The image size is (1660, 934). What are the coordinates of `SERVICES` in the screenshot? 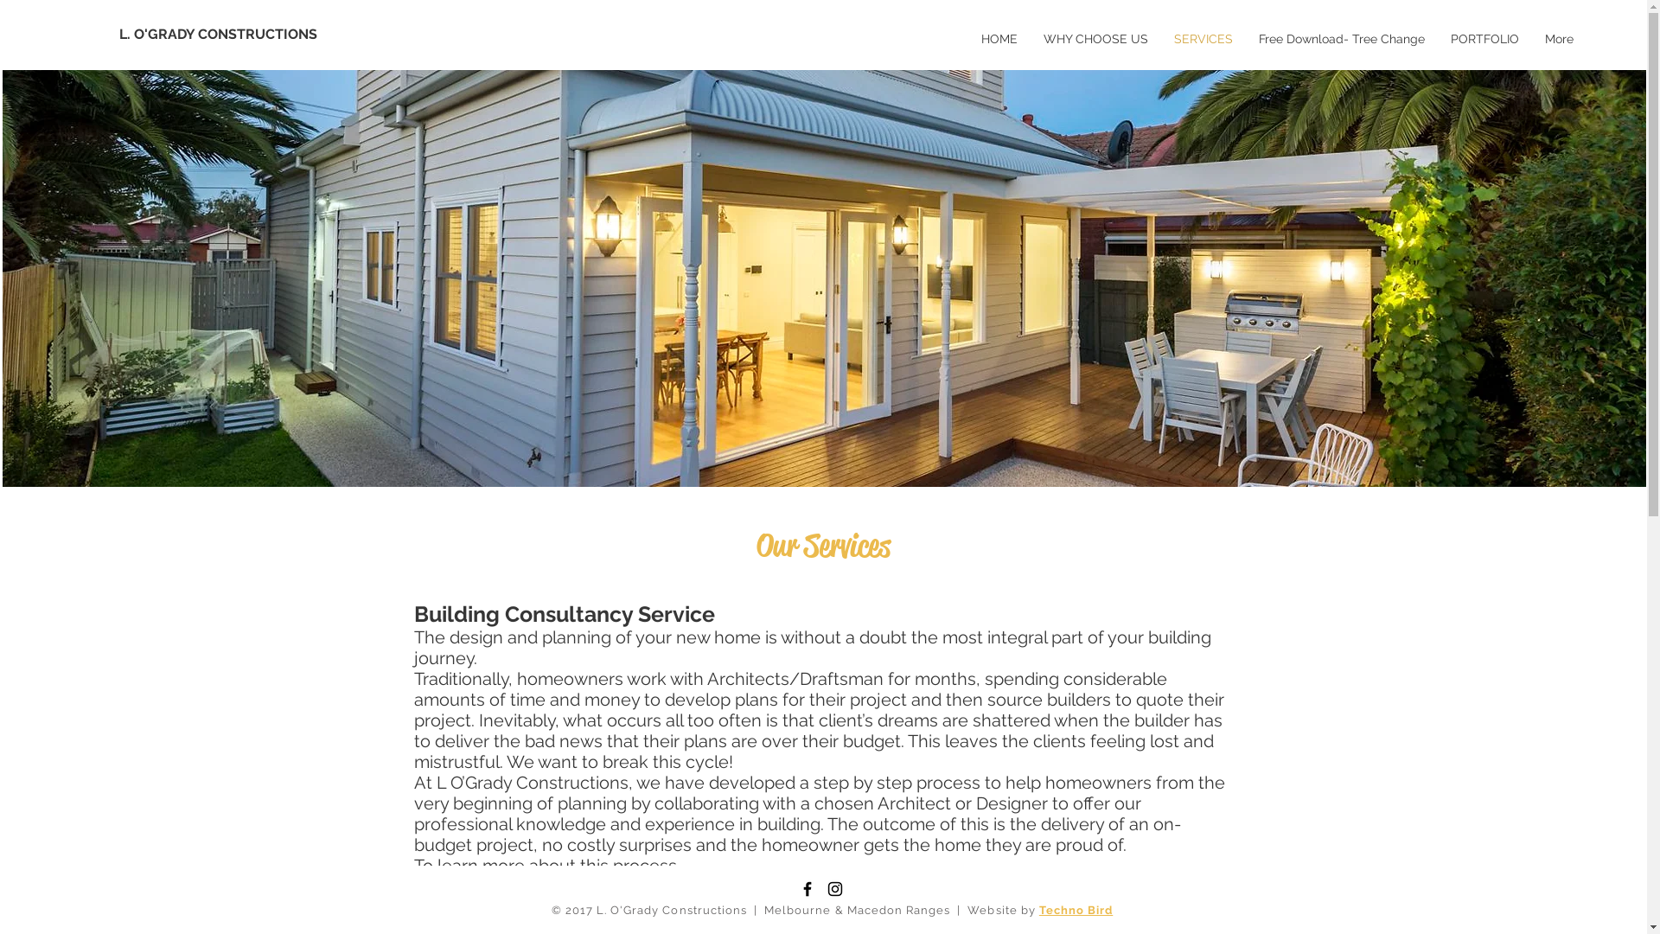 It's located at (1203, 39).